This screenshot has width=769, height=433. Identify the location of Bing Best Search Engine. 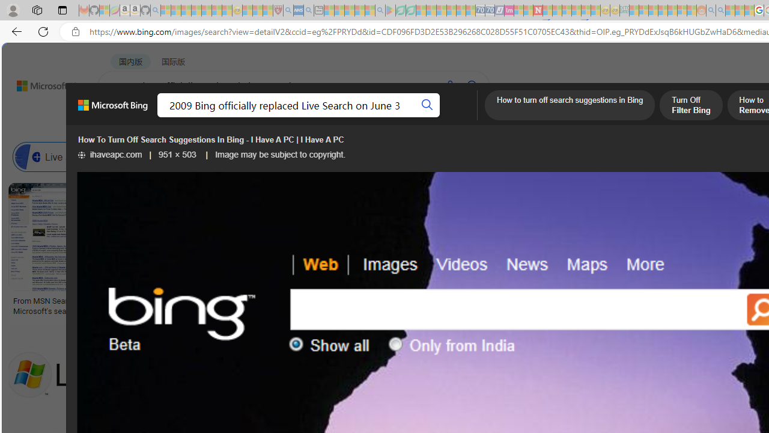
(670, 156).